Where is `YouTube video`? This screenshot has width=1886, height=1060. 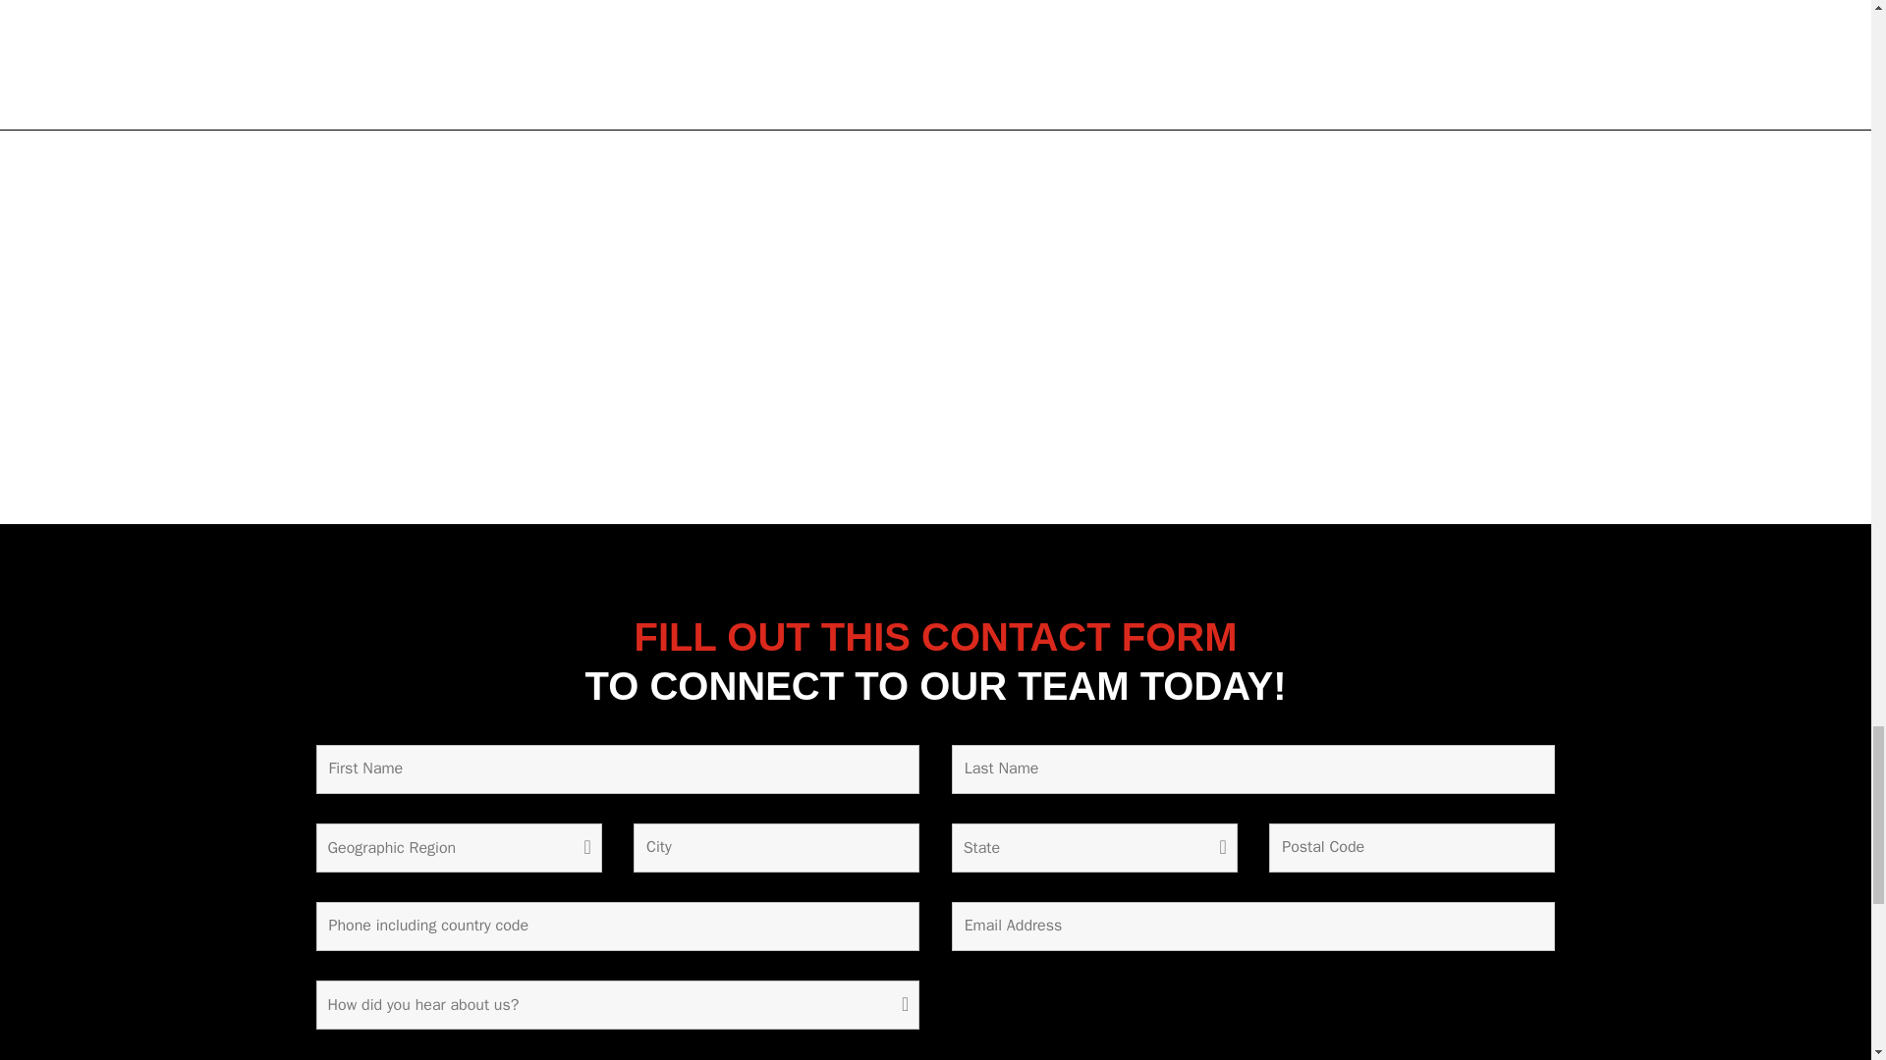
YouTube video is located at coordinates (935, 326).